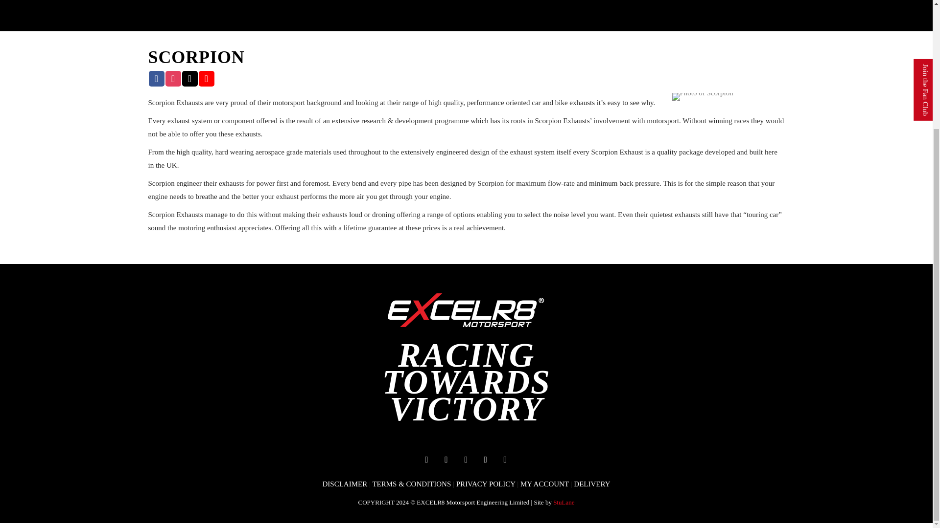 The height and width of the screenshot is (528, 940). Describe the element at coordinates (486, 459) in the screenshot. I see `X` at that location.